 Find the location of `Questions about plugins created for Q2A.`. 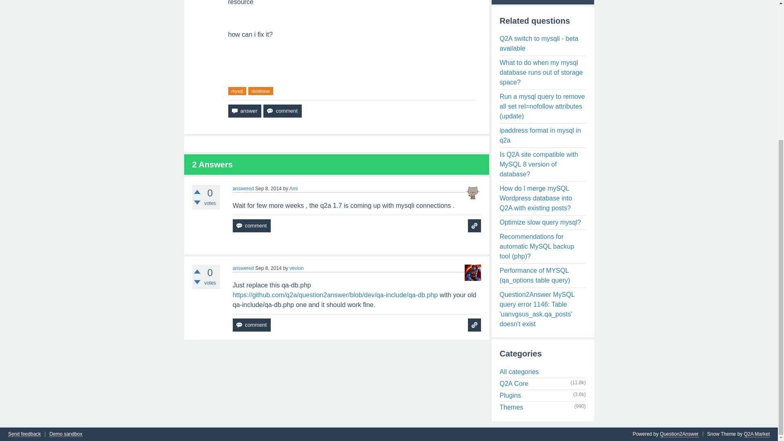

Questions about plugins created for Q2A. is located at coordinates (510, 395).